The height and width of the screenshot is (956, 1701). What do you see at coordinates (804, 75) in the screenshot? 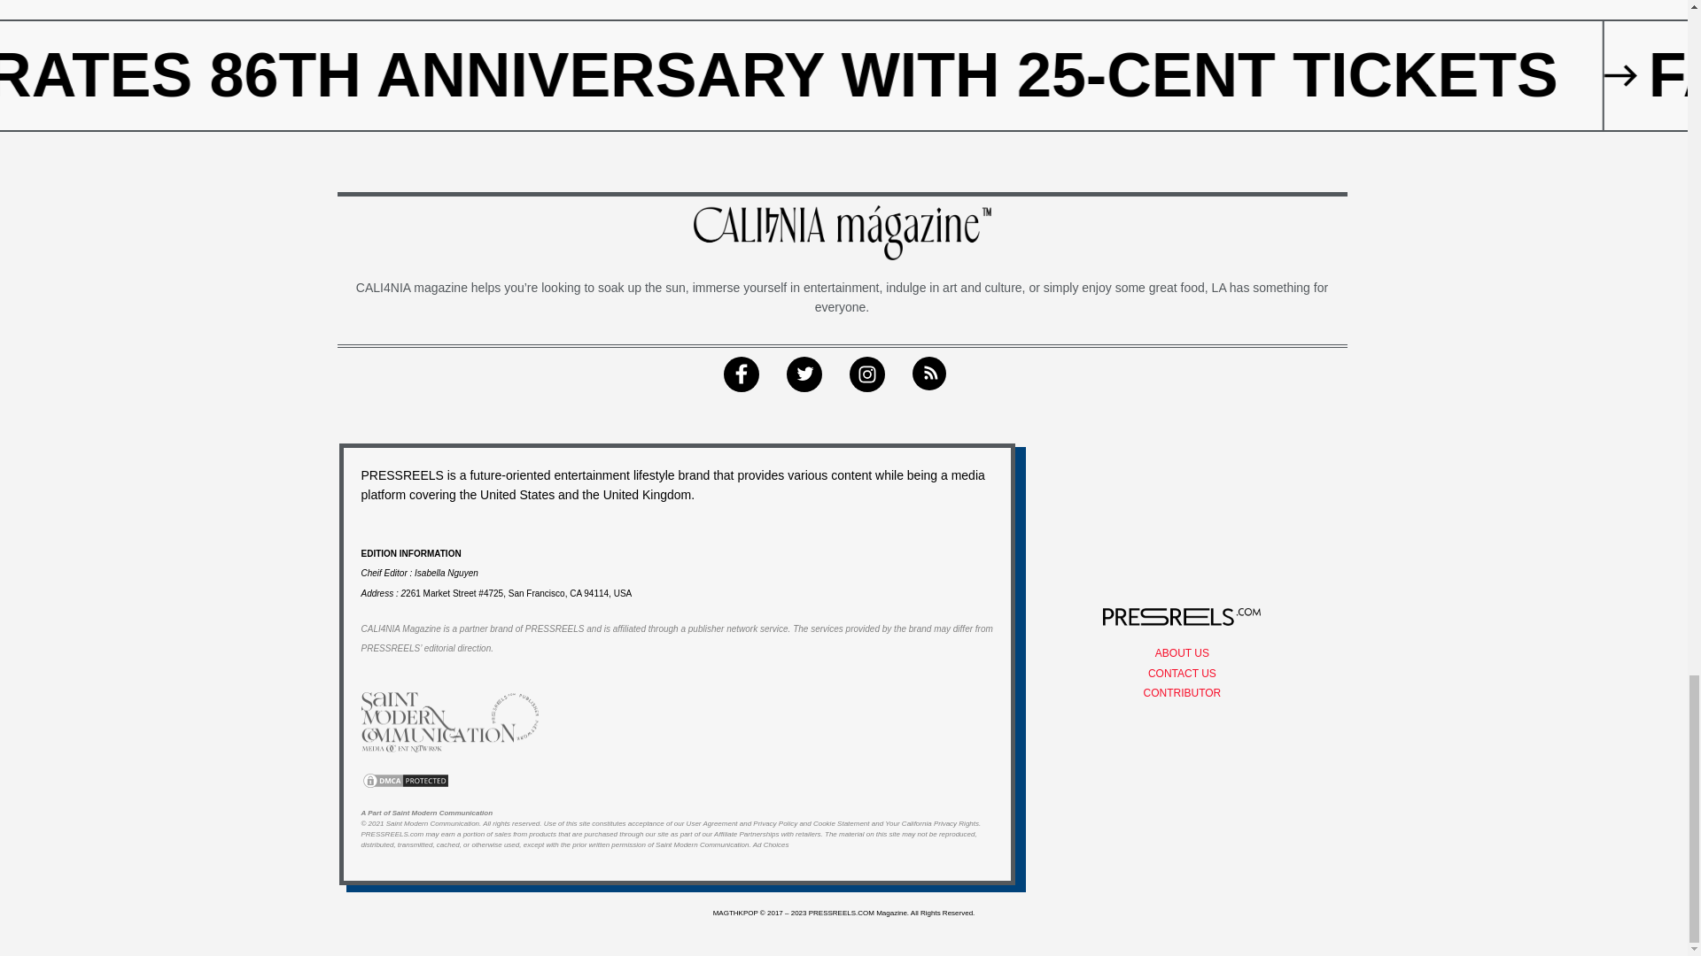
I see `SINKHOLE UNLEASHES CONCRETE RAIN ON GLENDALE FREEWAY` at bounding box center [804, 75].